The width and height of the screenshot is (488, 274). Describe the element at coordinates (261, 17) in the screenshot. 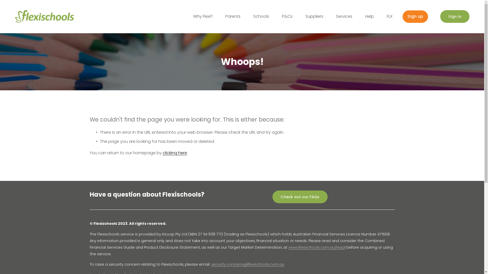

I see `Schools` at that location.